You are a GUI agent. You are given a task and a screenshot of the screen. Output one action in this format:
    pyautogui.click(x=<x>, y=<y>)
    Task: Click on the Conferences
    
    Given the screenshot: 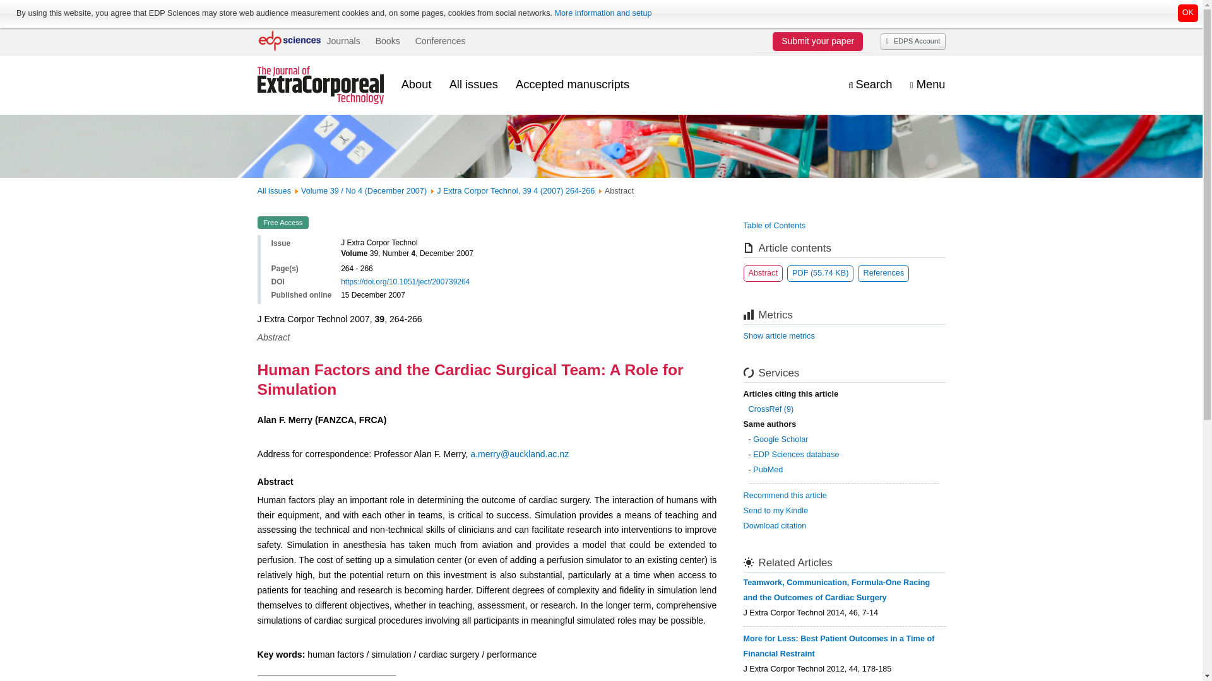 What is the action you would take?
    pyautogui.click(x=441, y=41)
    